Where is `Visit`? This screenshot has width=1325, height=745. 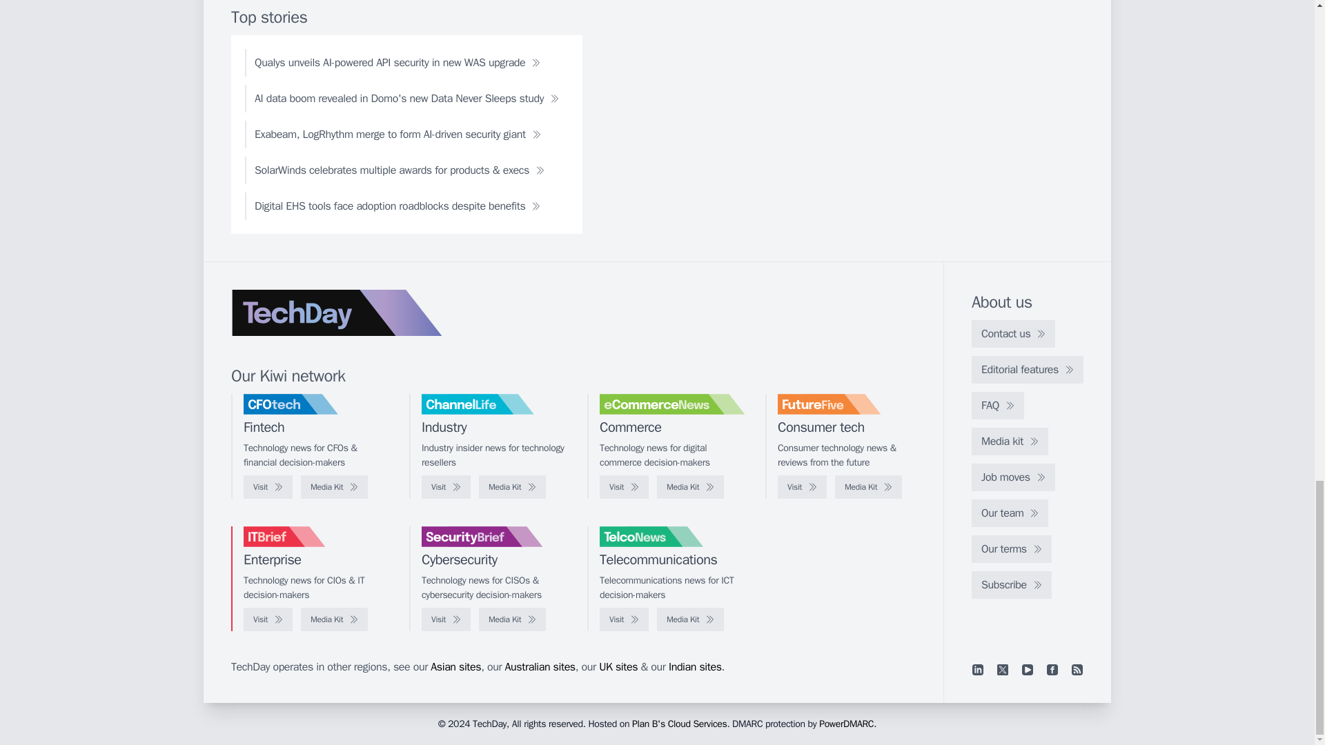
Visit is located at coordinates (802, 487).